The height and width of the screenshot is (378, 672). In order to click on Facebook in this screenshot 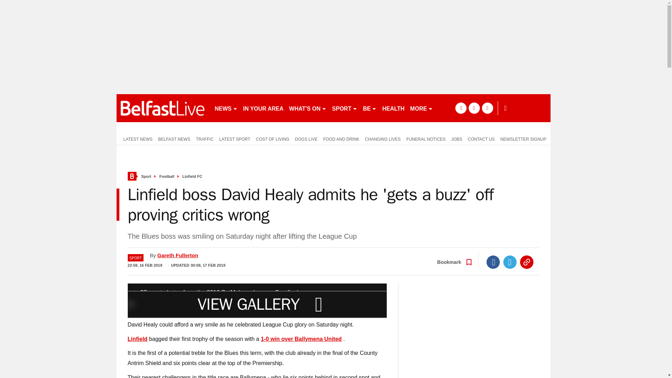, I will do `click(493, 262)`.